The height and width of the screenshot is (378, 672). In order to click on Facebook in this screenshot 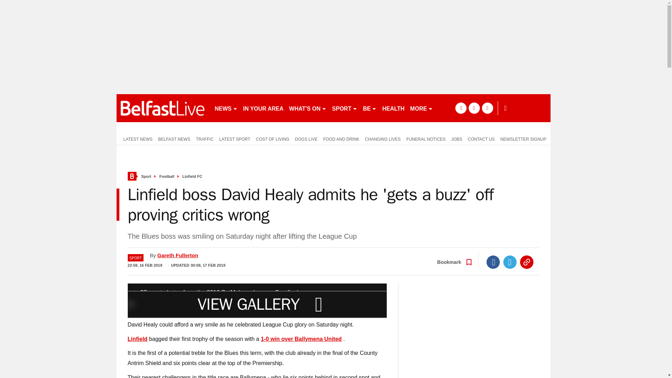, I will do `click(493, 262)`.